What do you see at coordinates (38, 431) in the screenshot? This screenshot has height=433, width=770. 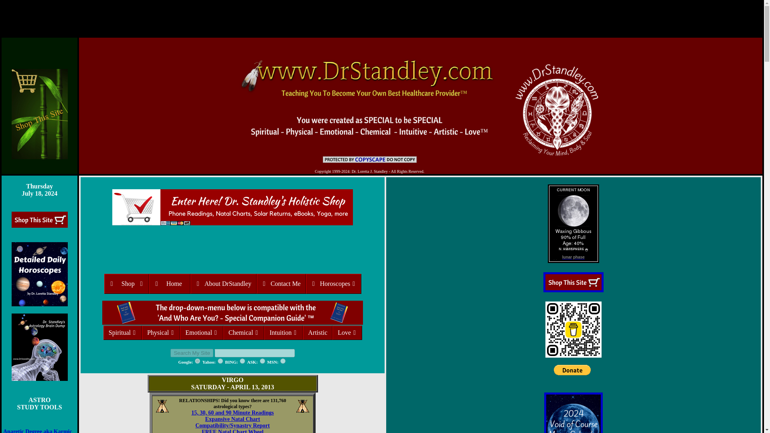 I see `Anaretic Degree aka Karmic Degree aka 29th Degree` at bounding box center [38, 431].